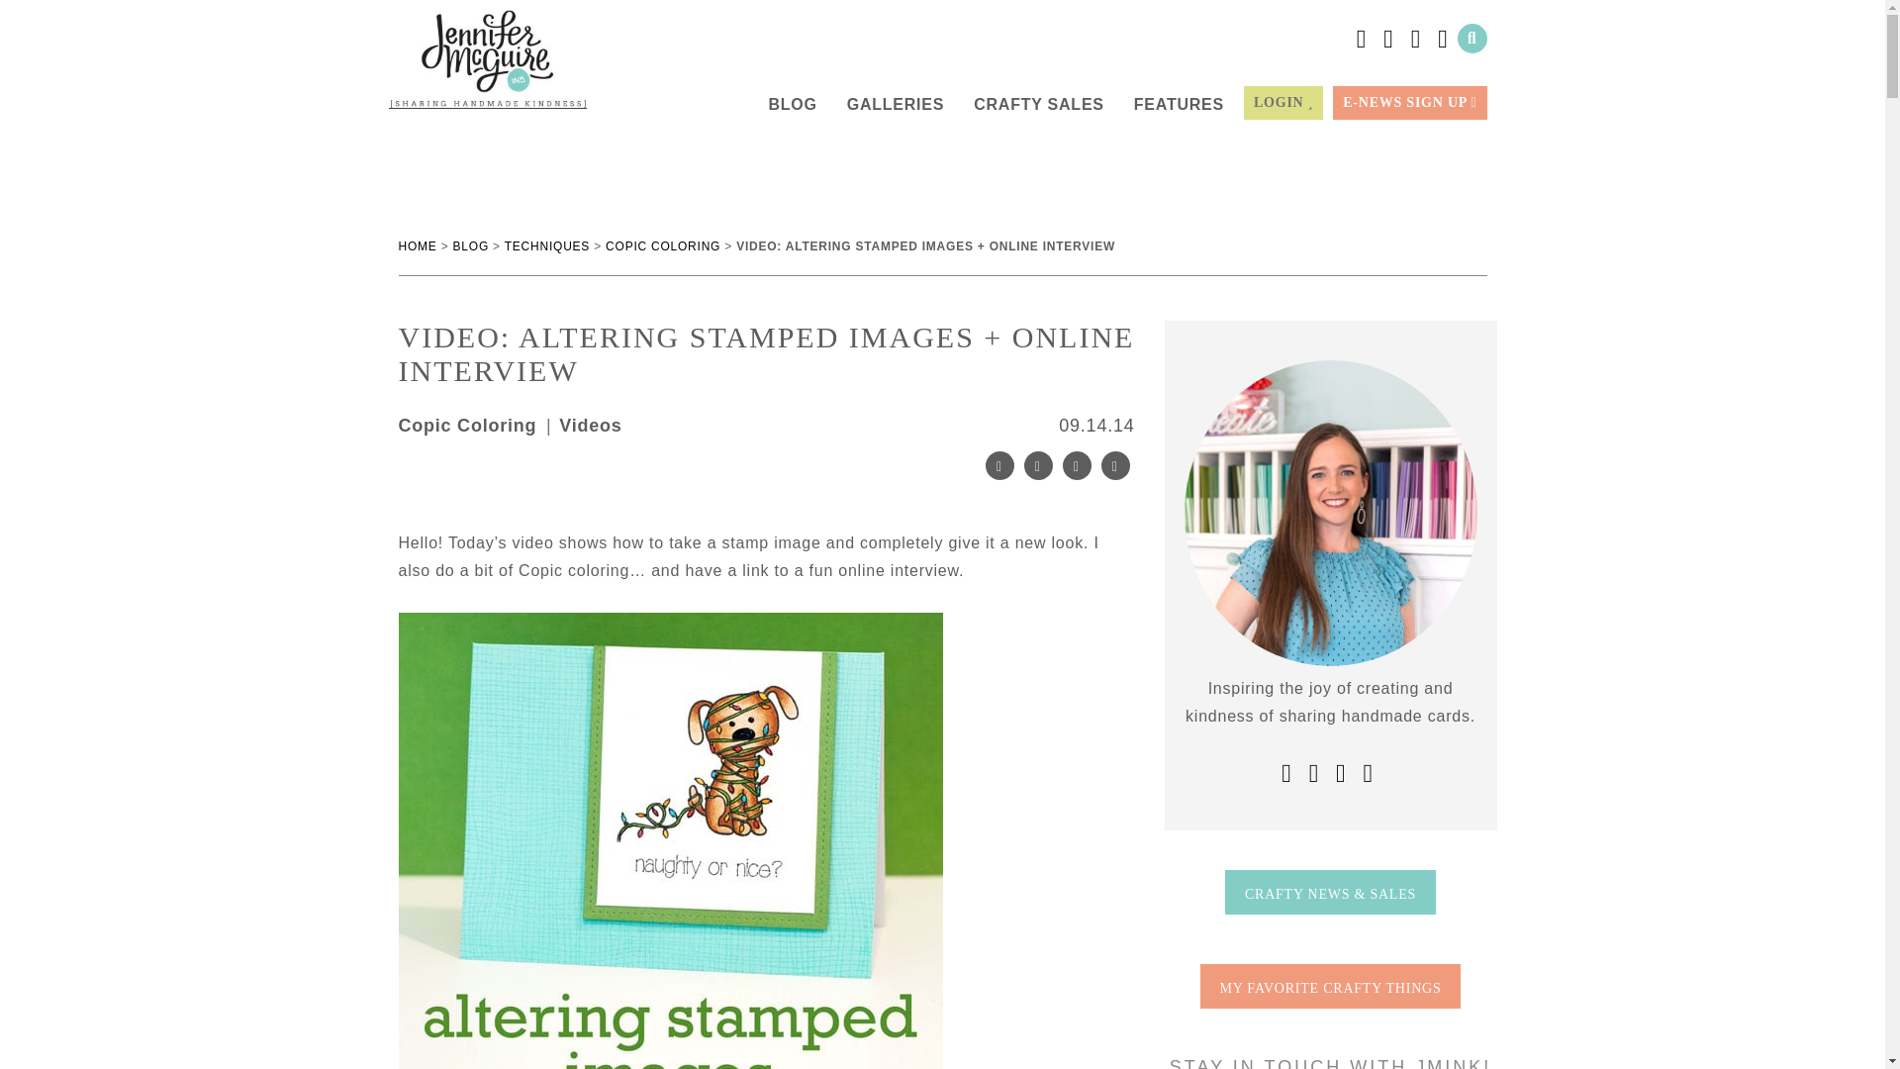 Image resolution: width=1900 pixels, height=1069 pixels. I want to click on CRAFTY SALES, so click(1038, 105).